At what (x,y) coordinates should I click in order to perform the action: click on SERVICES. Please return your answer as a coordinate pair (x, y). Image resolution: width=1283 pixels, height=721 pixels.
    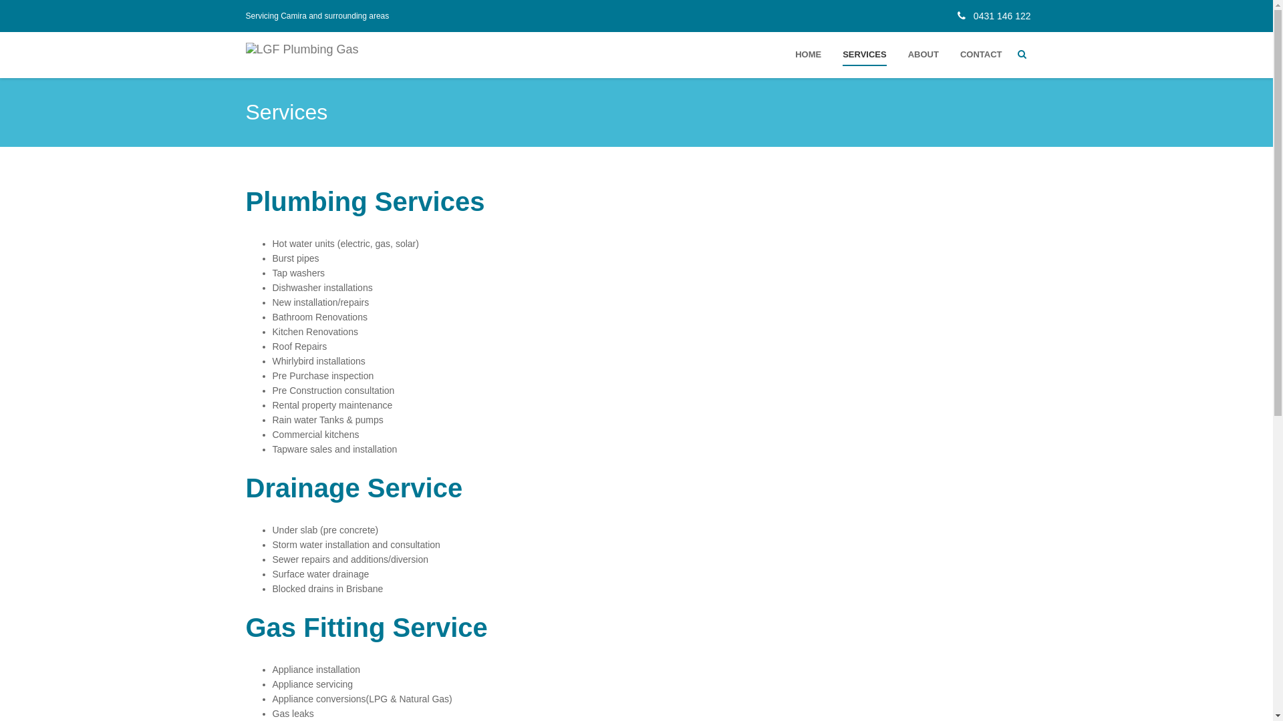
    Looking at the image, I should click on (865, 55).